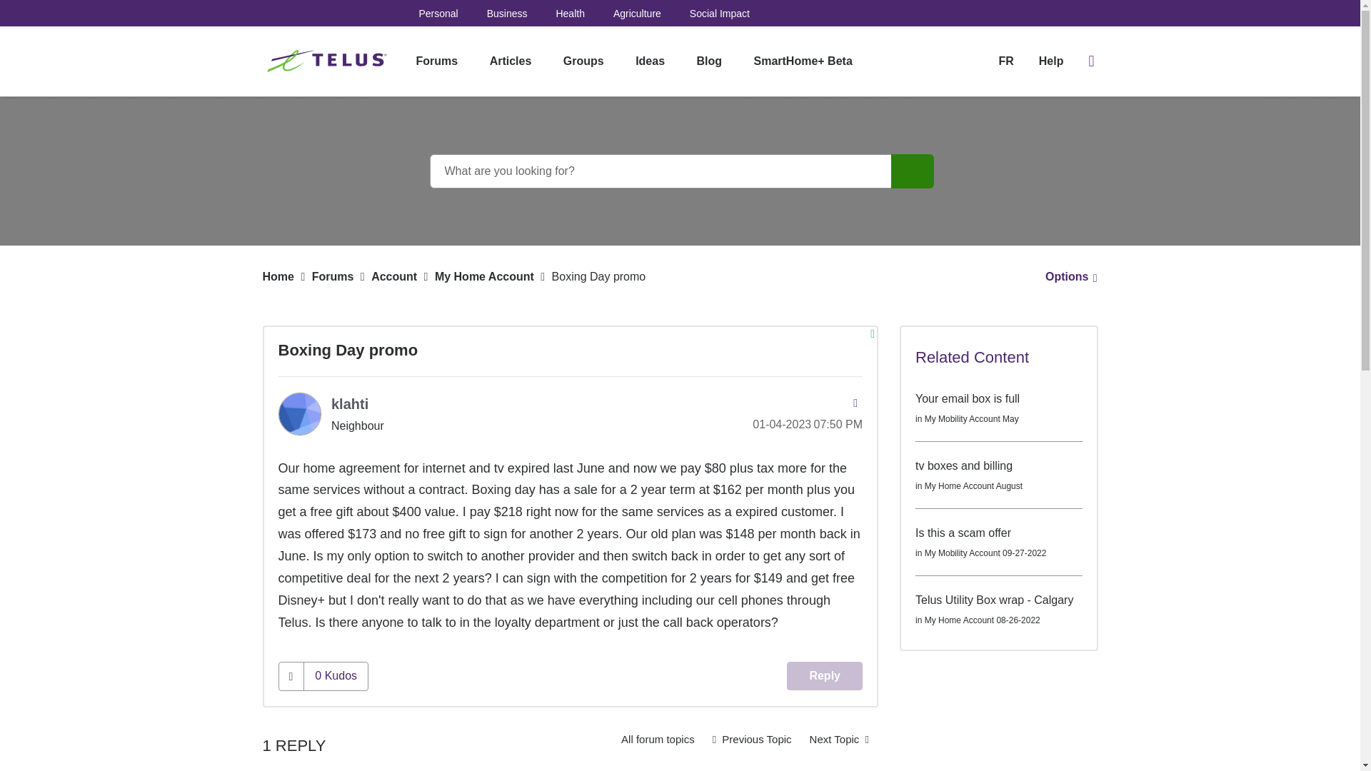 Image resolution: width=1371 pixels, height=771 pixels. What do you see at coordinates (350, 404) in the screenshot?
I see `klahti` at bounding box center [350, 404].